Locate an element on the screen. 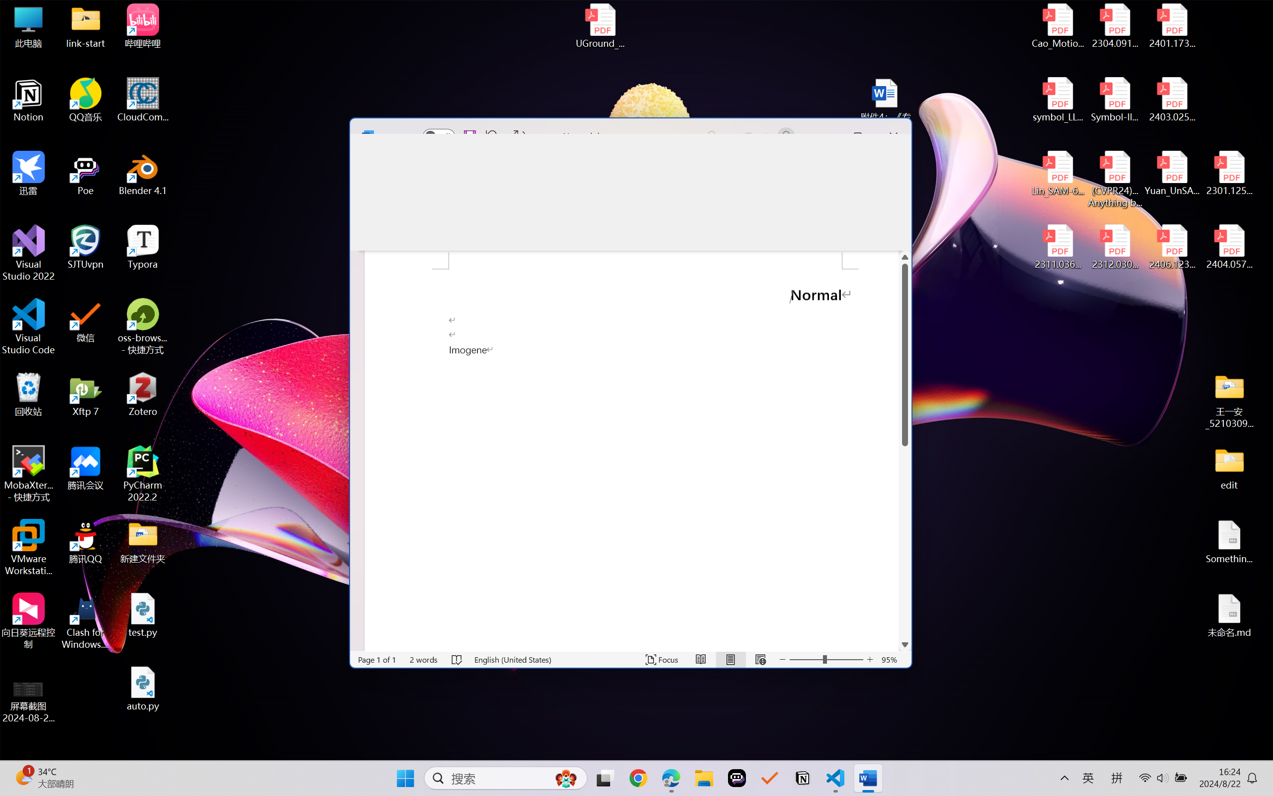 This screenshot has height=796, width=1273. (CVPR24)Matching Anything by Segmenting Anything.pdf is located at coordinates (1115, 179).